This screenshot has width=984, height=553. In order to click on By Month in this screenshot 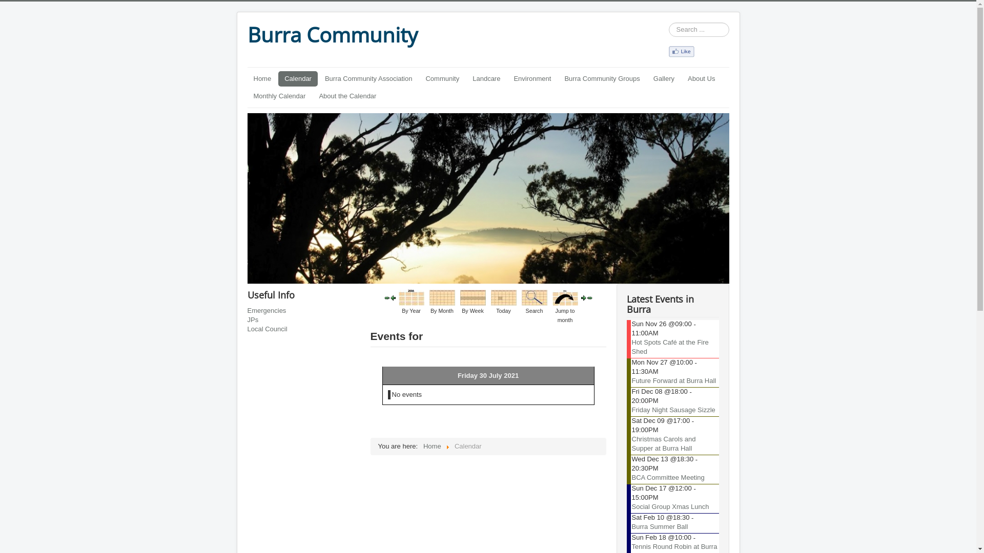, I will do `click(442, 297)`.